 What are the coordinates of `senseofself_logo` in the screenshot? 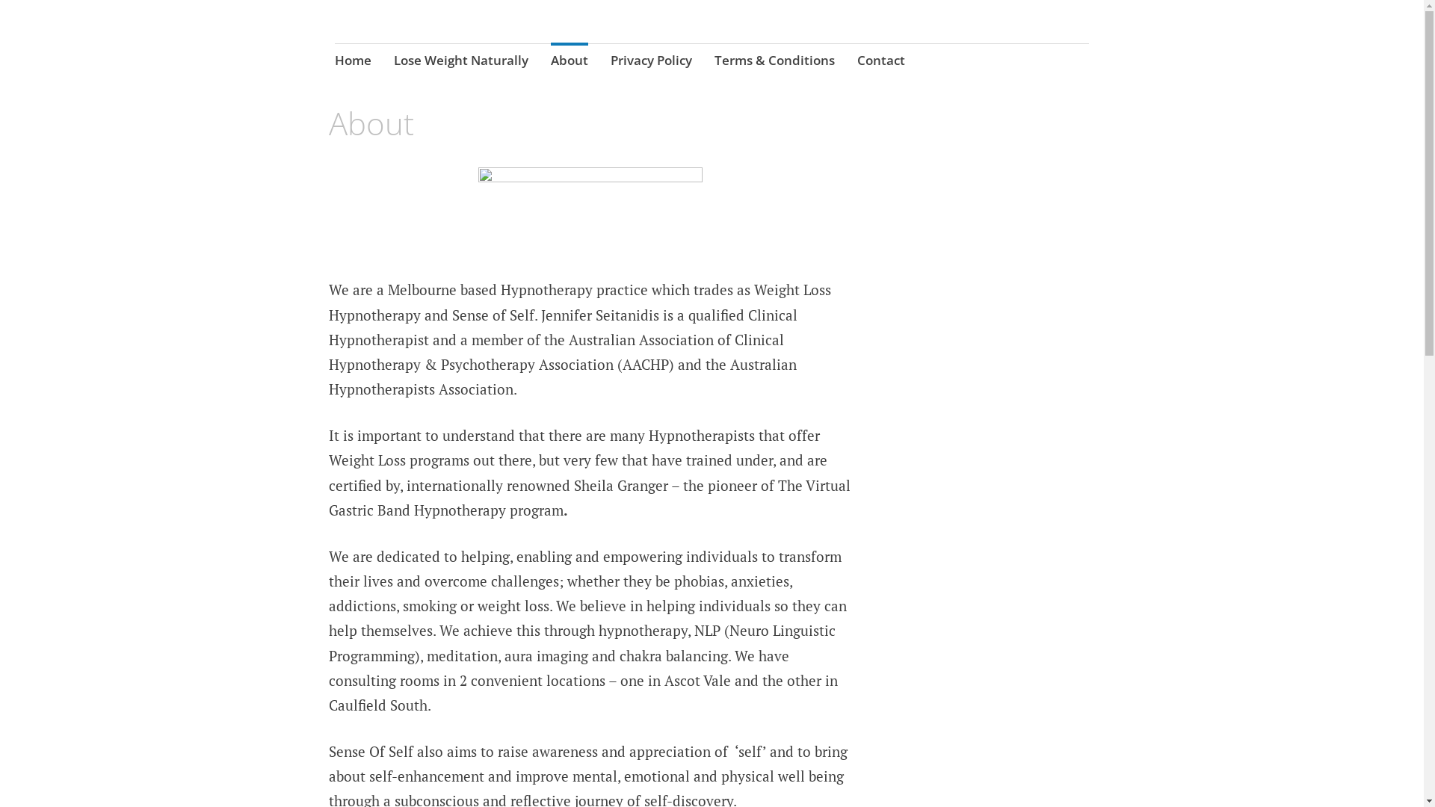 It's located at (590, 221).